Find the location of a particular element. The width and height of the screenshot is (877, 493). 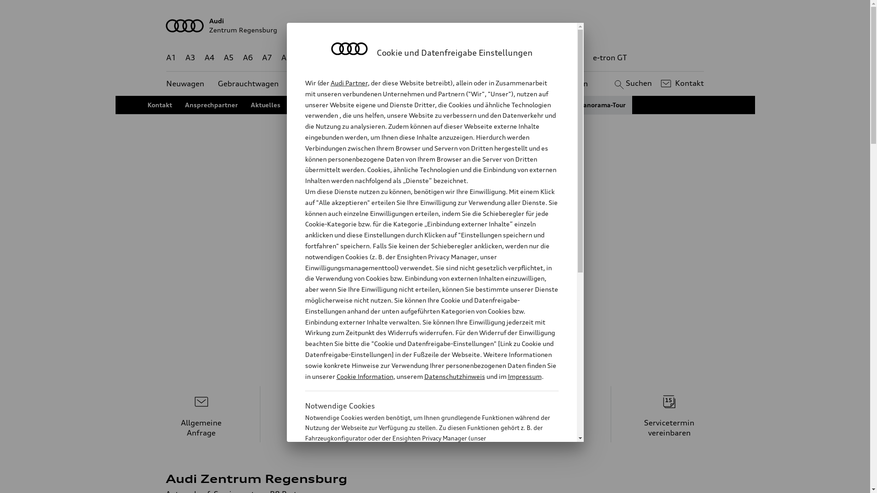

Veranstaltungen is located at coordinates (448, 105).